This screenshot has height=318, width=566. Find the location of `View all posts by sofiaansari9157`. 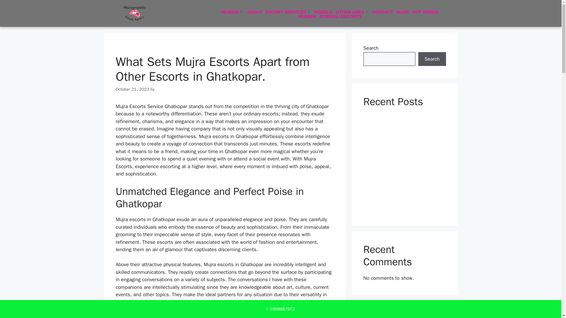

View all posts by sofiaansari9157 is located at coordinates (171, 89).